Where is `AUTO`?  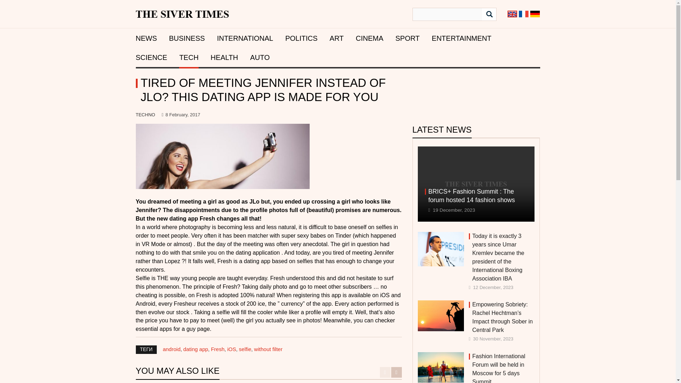 AUTO is located at coordinates (260, 57).